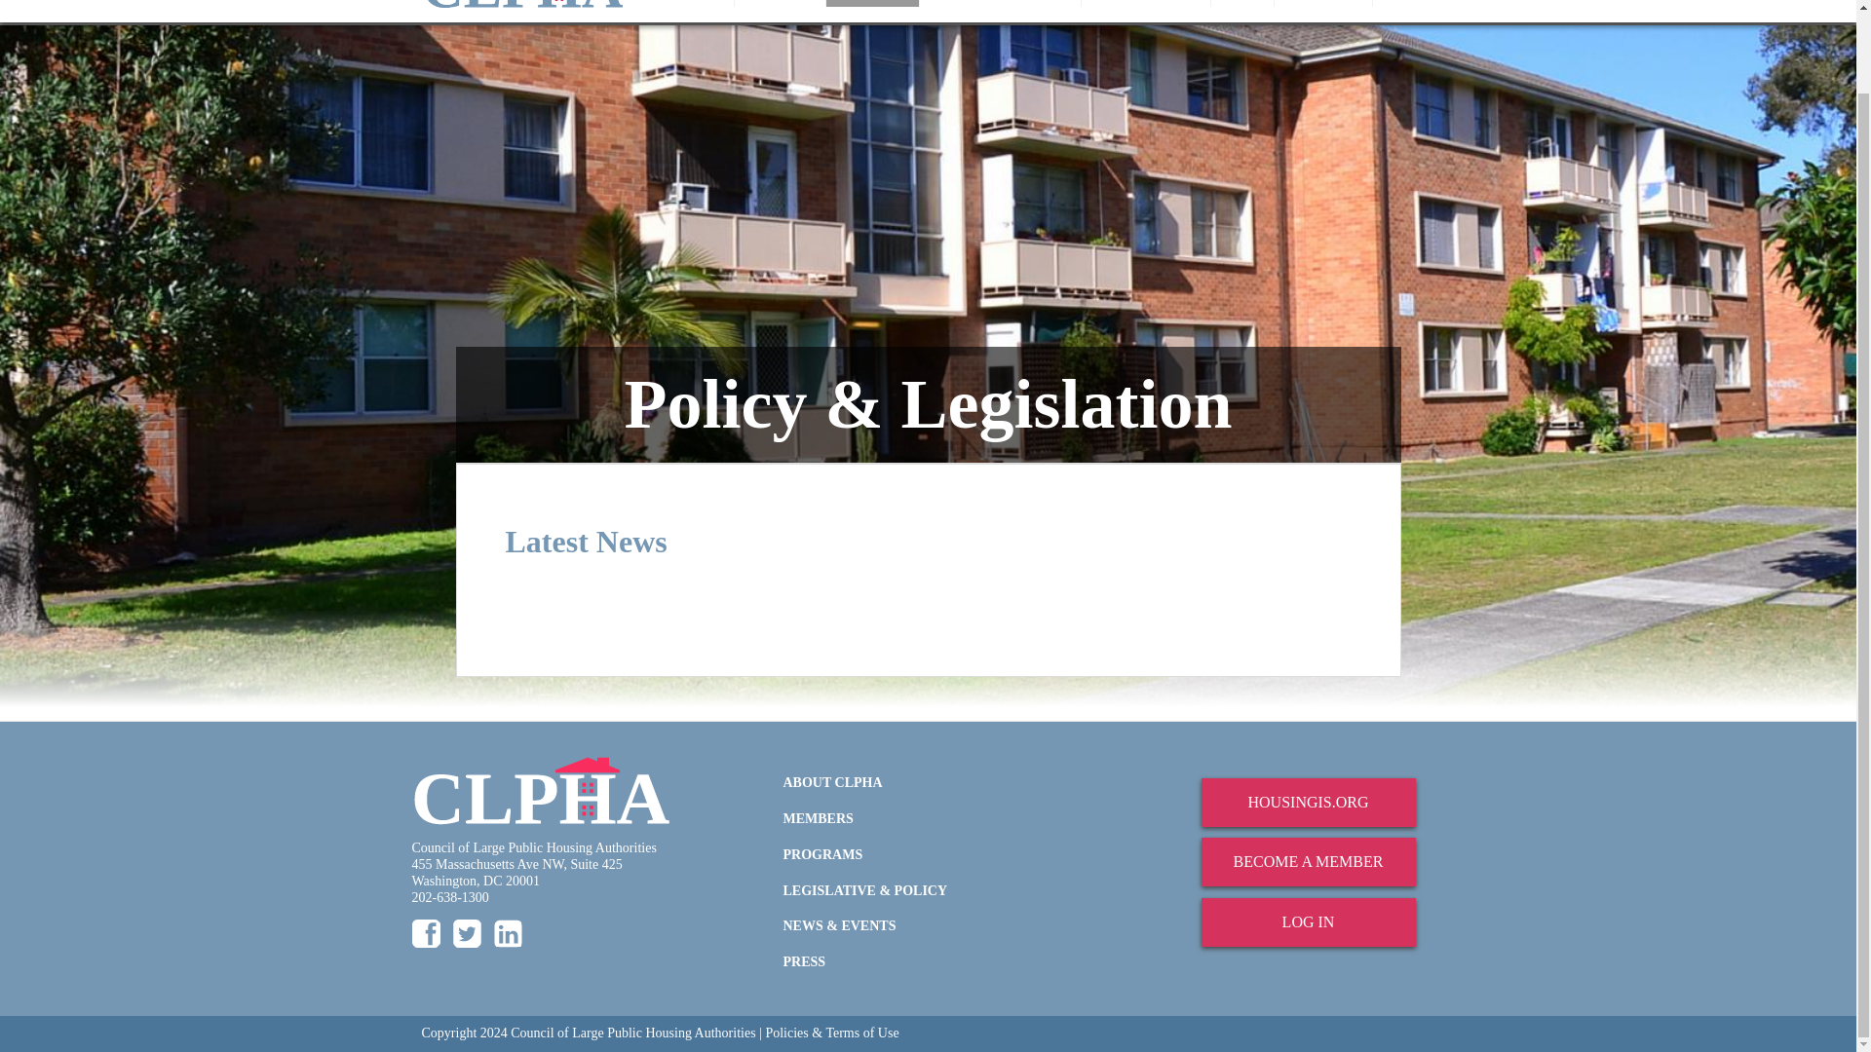  I want to click on Home, so click(522, 4).